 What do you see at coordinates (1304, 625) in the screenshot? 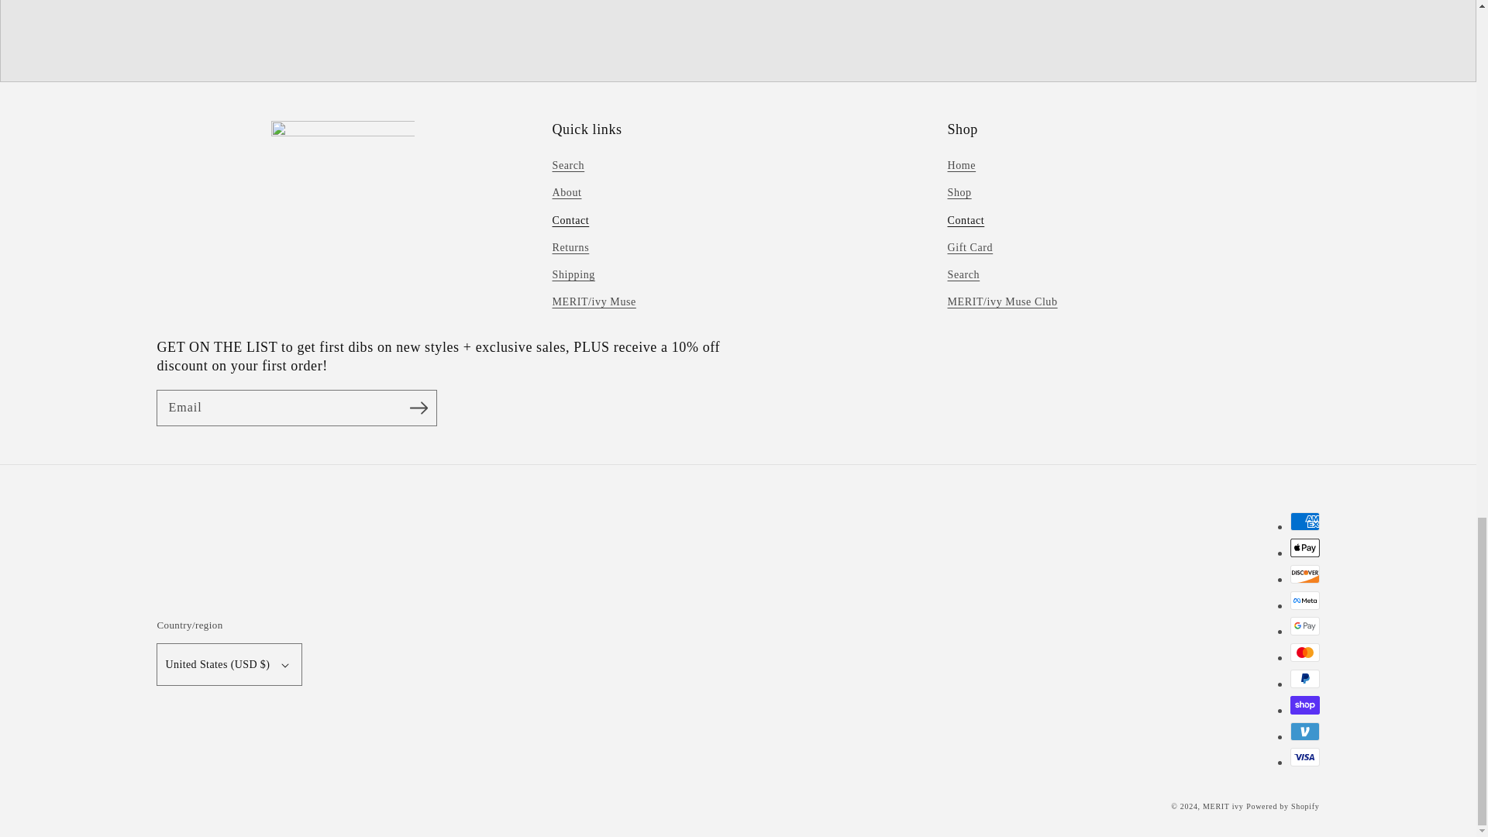
I see `Google Pay` at bounding box center [1304, 625].